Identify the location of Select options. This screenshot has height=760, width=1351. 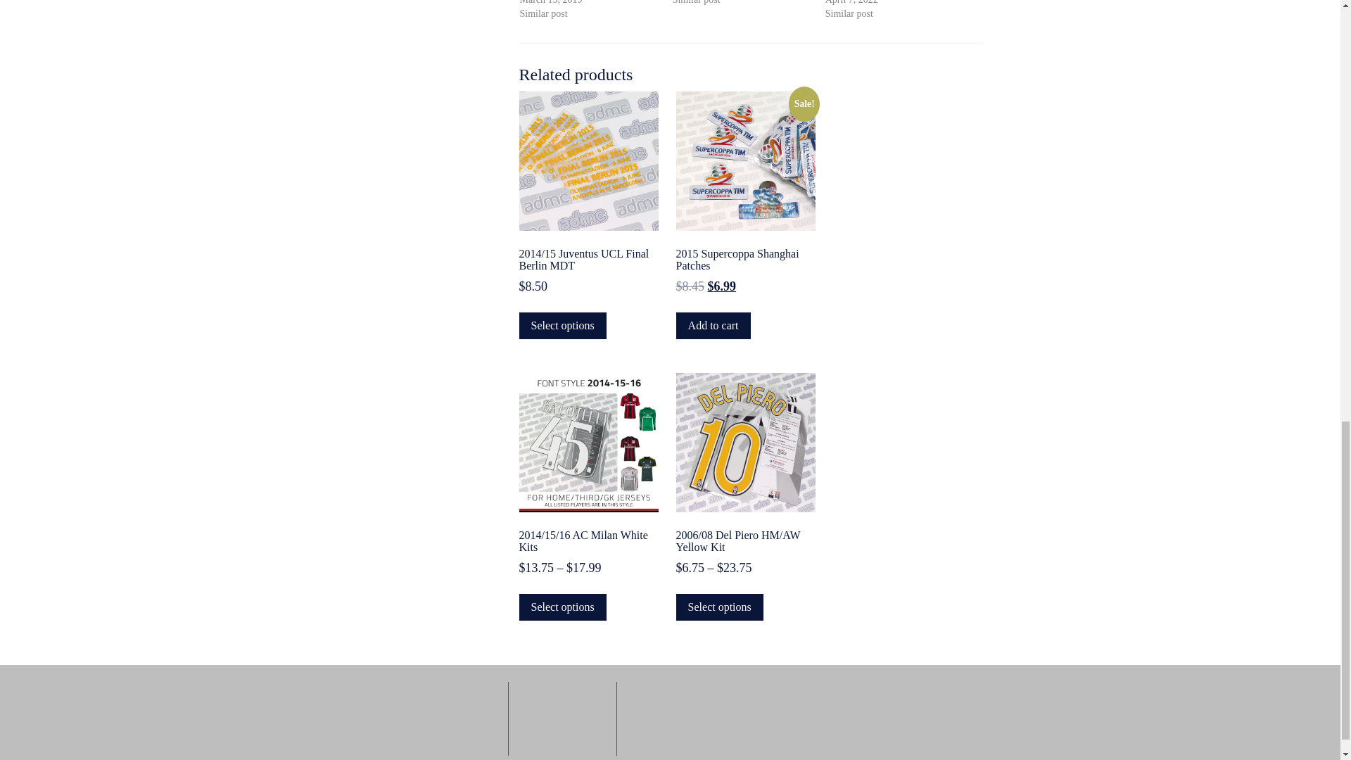
(563, 325).